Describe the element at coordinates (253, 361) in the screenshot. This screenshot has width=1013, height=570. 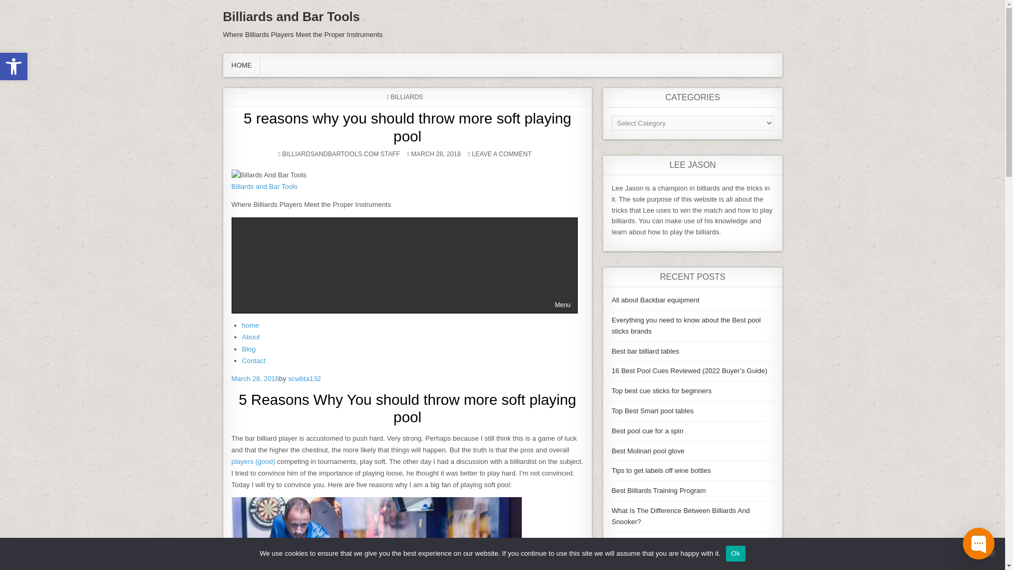
I see `March 28, 2018` at that location.